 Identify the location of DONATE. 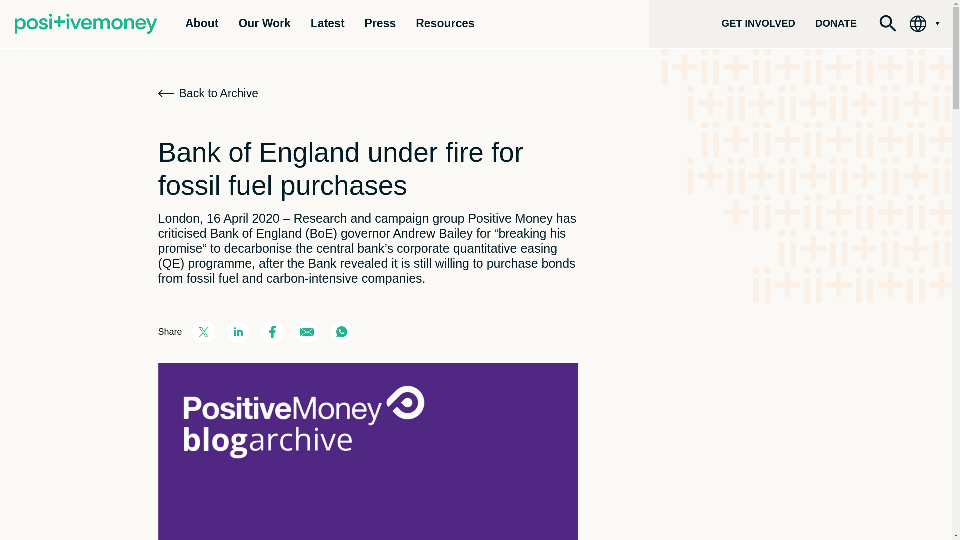
(836, 23).